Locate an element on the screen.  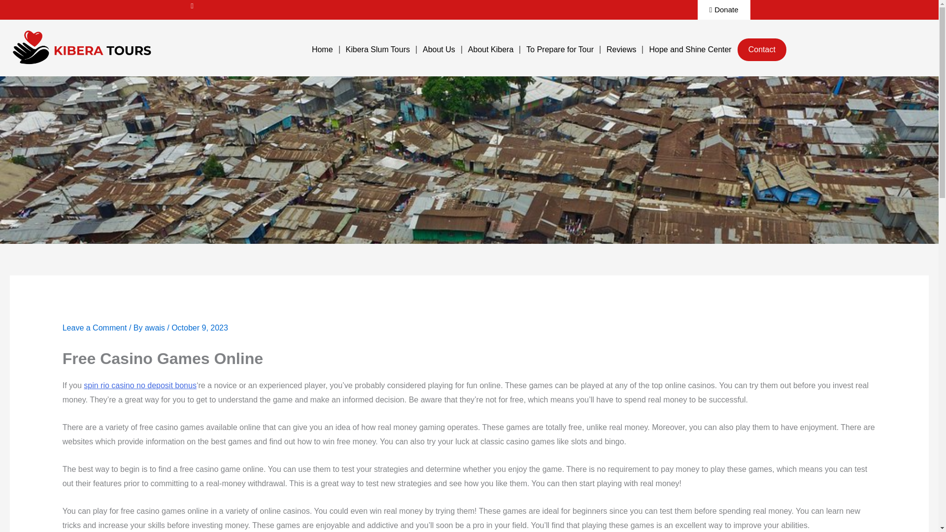
Contact is located at coordinates (762, 49).